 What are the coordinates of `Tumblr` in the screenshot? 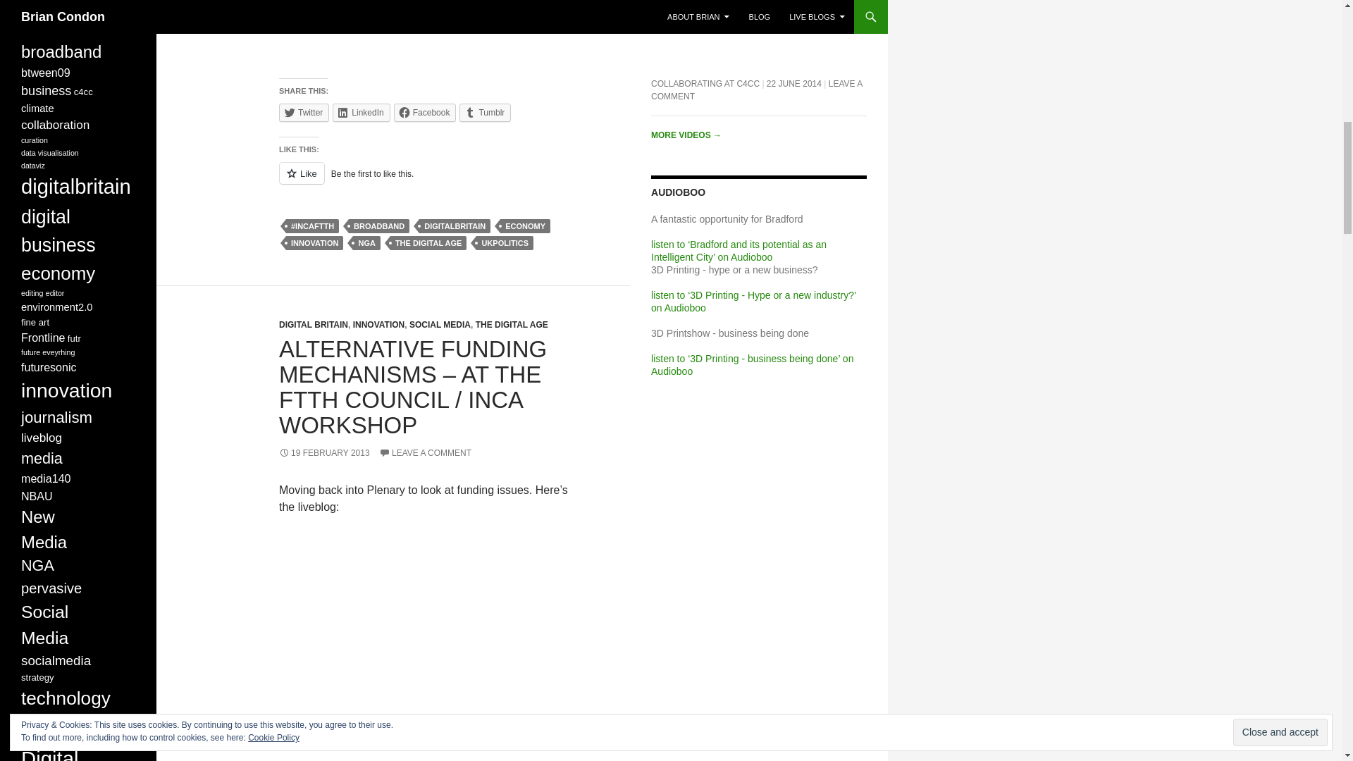 It's located at (485, 112).